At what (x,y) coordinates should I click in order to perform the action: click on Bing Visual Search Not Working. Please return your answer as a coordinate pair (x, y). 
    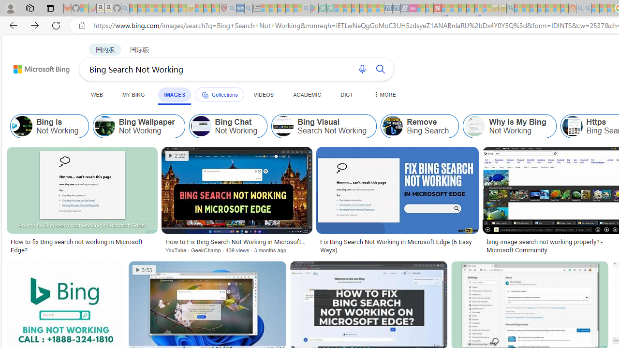
    Looking at the image, I should click on (324, 126).